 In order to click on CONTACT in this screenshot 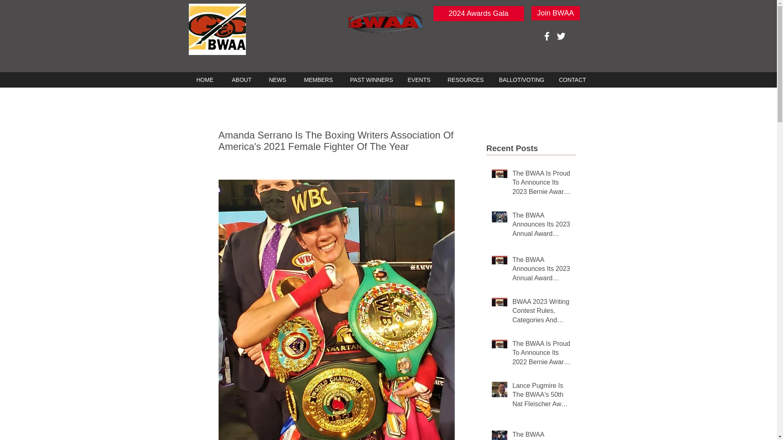, I will do `click(570, 80)`.